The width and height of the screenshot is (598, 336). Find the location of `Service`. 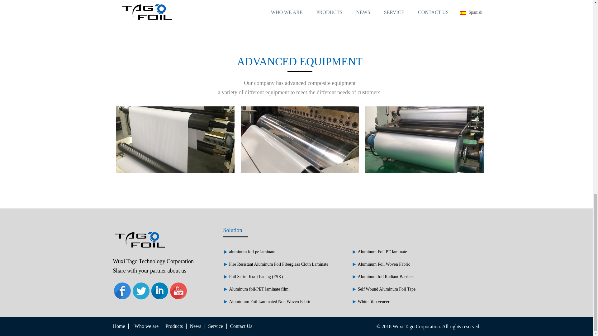

Service is located at coordinates (216, 326).